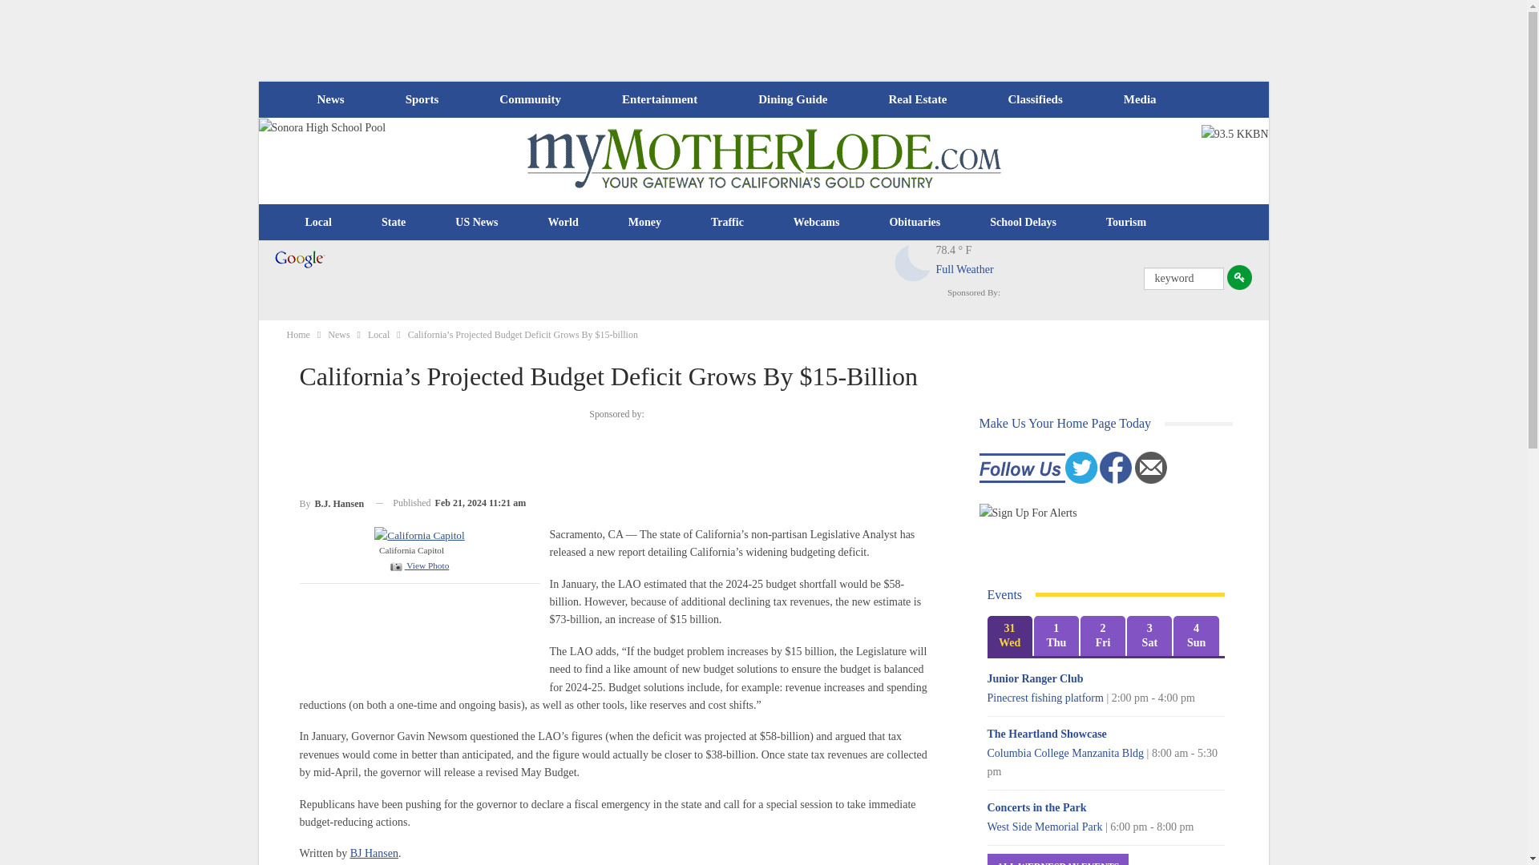 The height and width of the screenshot is (865, 1539). What do you see at coordinates (915, 223) in the screenshot?
I see `Obituaries` at bounding box center [915, 223].